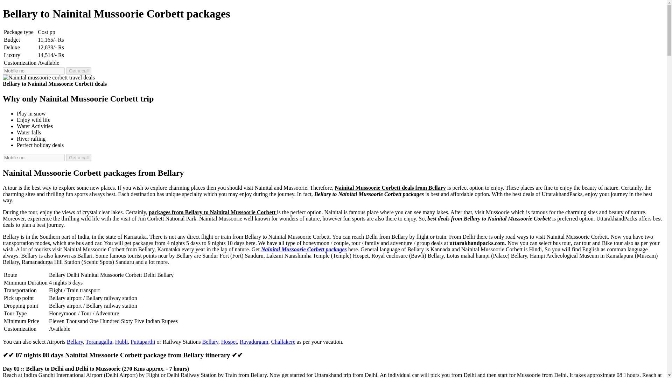 Image resolution: width=672 pixels, height=378 pixels. I want to click on Toranagallu, so click(99, 342).